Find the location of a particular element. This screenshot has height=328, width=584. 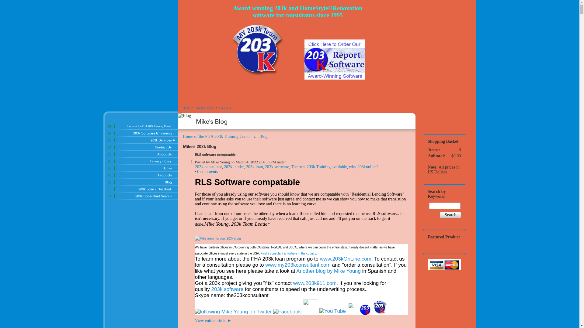

Search is located at coordinates (450, 215).